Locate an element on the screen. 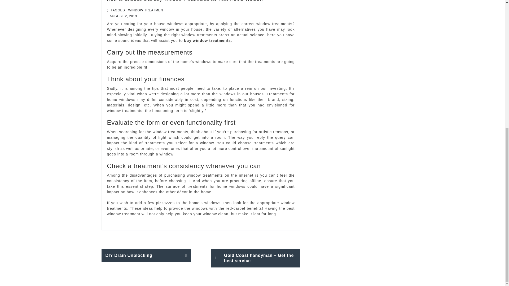 Image resolution: width=509 pixels, height=286 pixels. AUGUST 2, 2019 is located at coordinates (123, 16).